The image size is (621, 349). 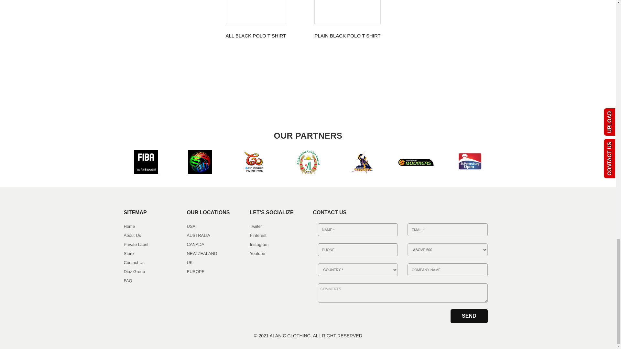 I want to click on bulk wholesale clothing, so click(x=362, y=162).